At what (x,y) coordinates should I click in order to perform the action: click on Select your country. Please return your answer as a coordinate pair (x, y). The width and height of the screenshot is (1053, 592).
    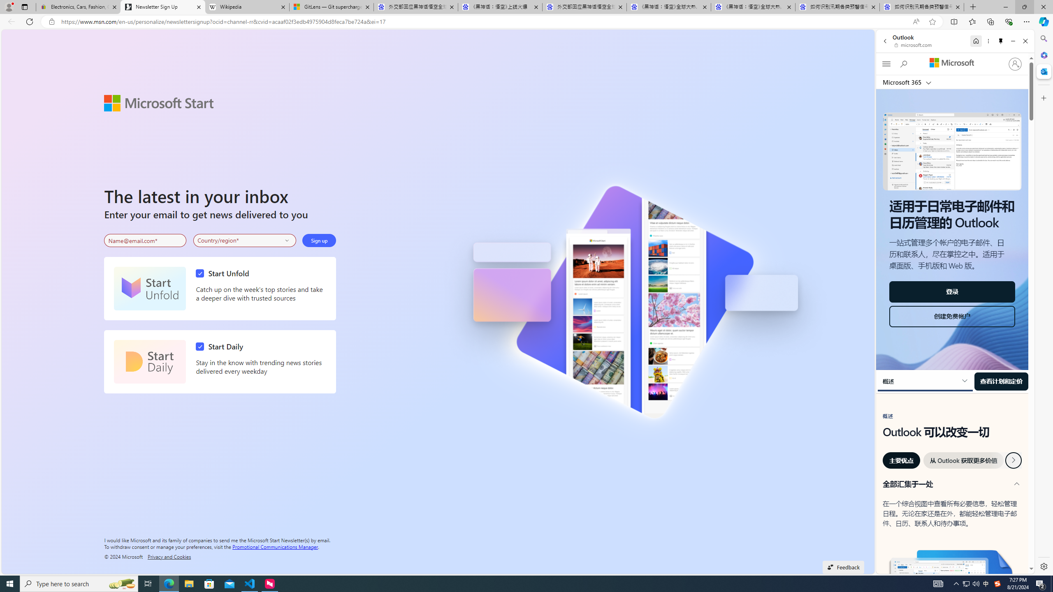
    Looking at the image, I should click on (245, 240).